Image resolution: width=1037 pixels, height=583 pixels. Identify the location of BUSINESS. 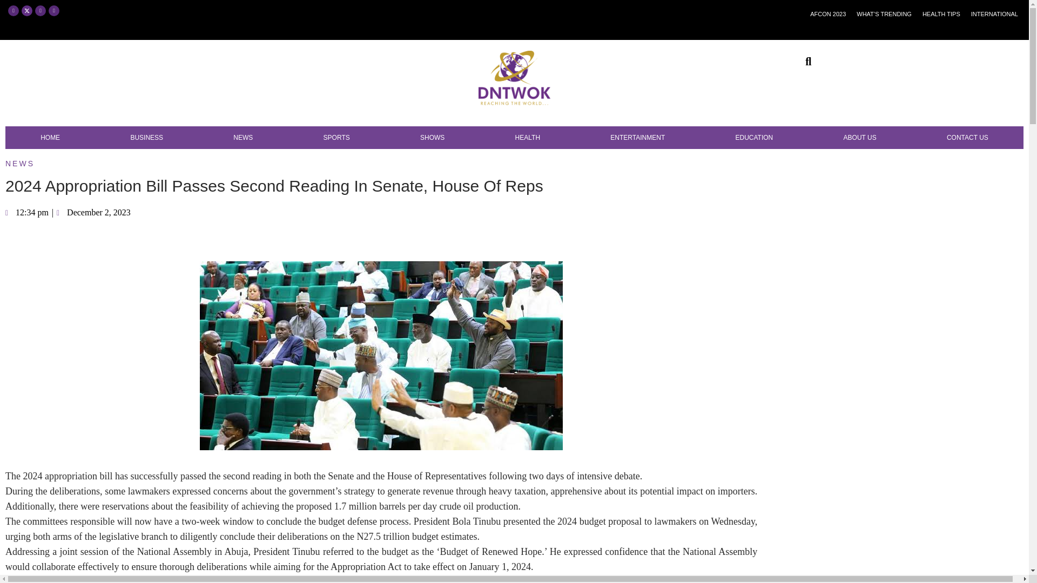
(146, 138).